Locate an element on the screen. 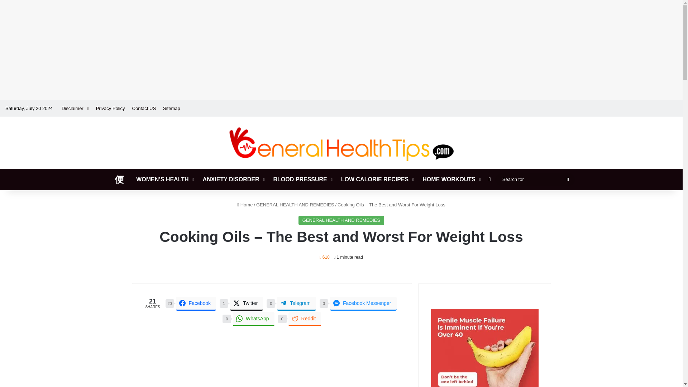 The height and width of the screenshot is (387, 688). GENERAL HEALTH AND REMEDIES is located at coordinates (295, 204).